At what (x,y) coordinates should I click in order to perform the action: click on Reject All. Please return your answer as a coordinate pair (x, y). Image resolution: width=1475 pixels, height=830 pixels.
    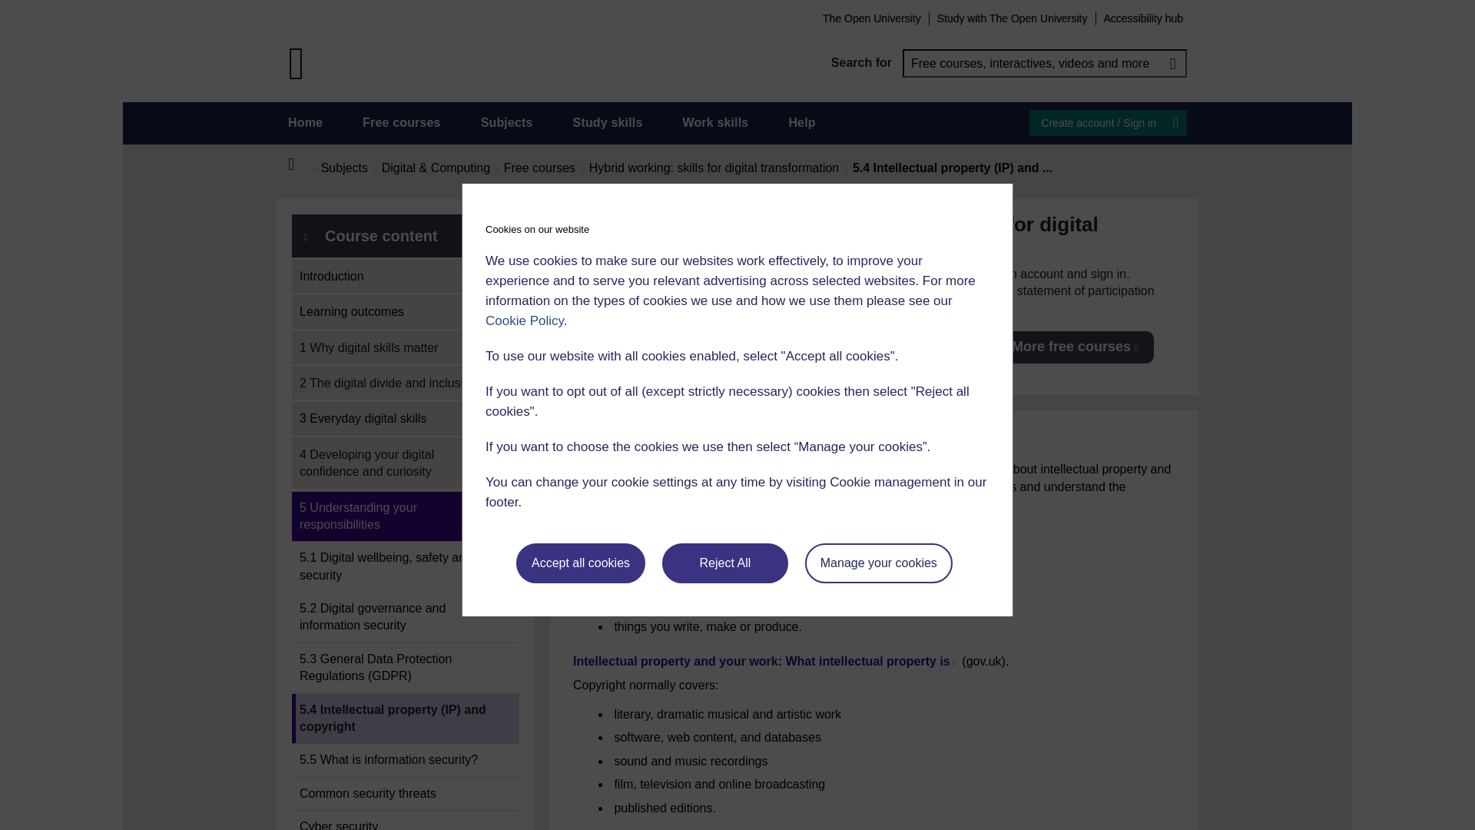
    Looking at the image, I should click on (725, 563).